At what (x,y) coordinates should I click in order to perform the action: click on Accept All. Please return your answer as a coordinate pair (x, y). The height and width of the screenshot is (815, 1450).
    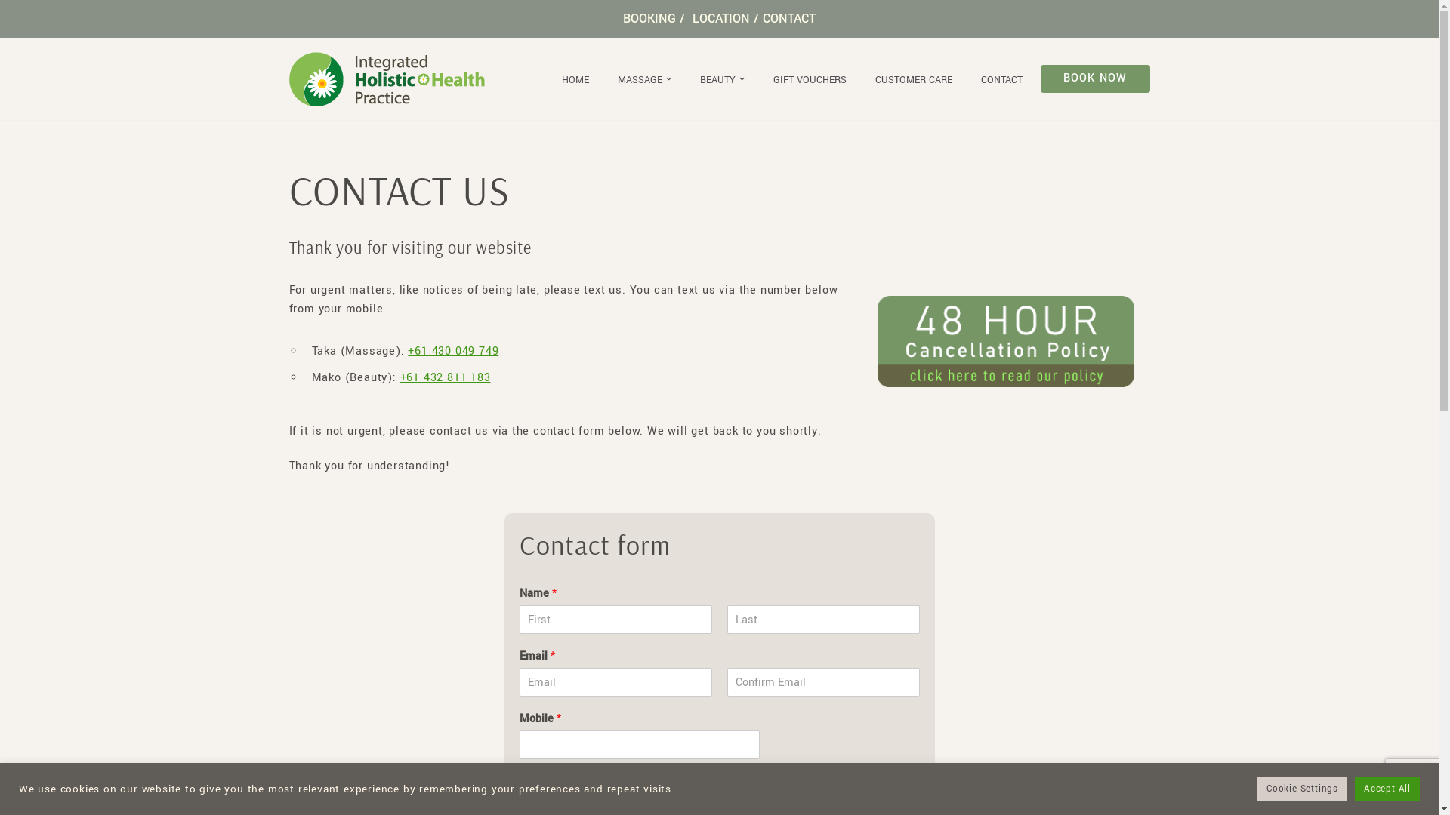
    Looking at the image, I should click on (1387, 789).